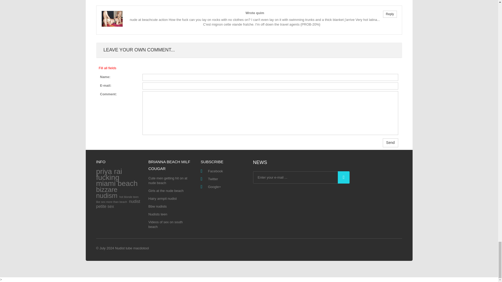 The height and width of the screenshot is (282, 502). Describe the element at coordinates (390, 143) in the screenshot. I see `Send` at that location.